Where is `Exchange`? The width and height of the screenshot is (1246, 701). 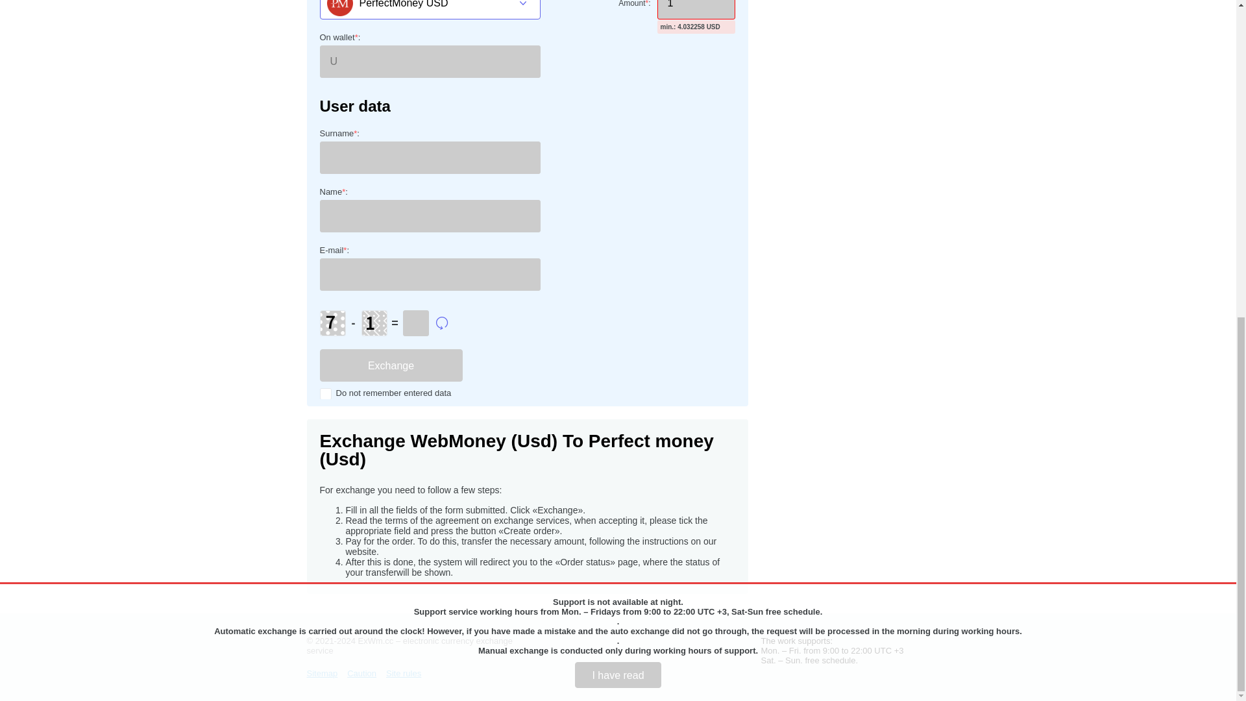
Exchange is located at coordinates (391, 365).